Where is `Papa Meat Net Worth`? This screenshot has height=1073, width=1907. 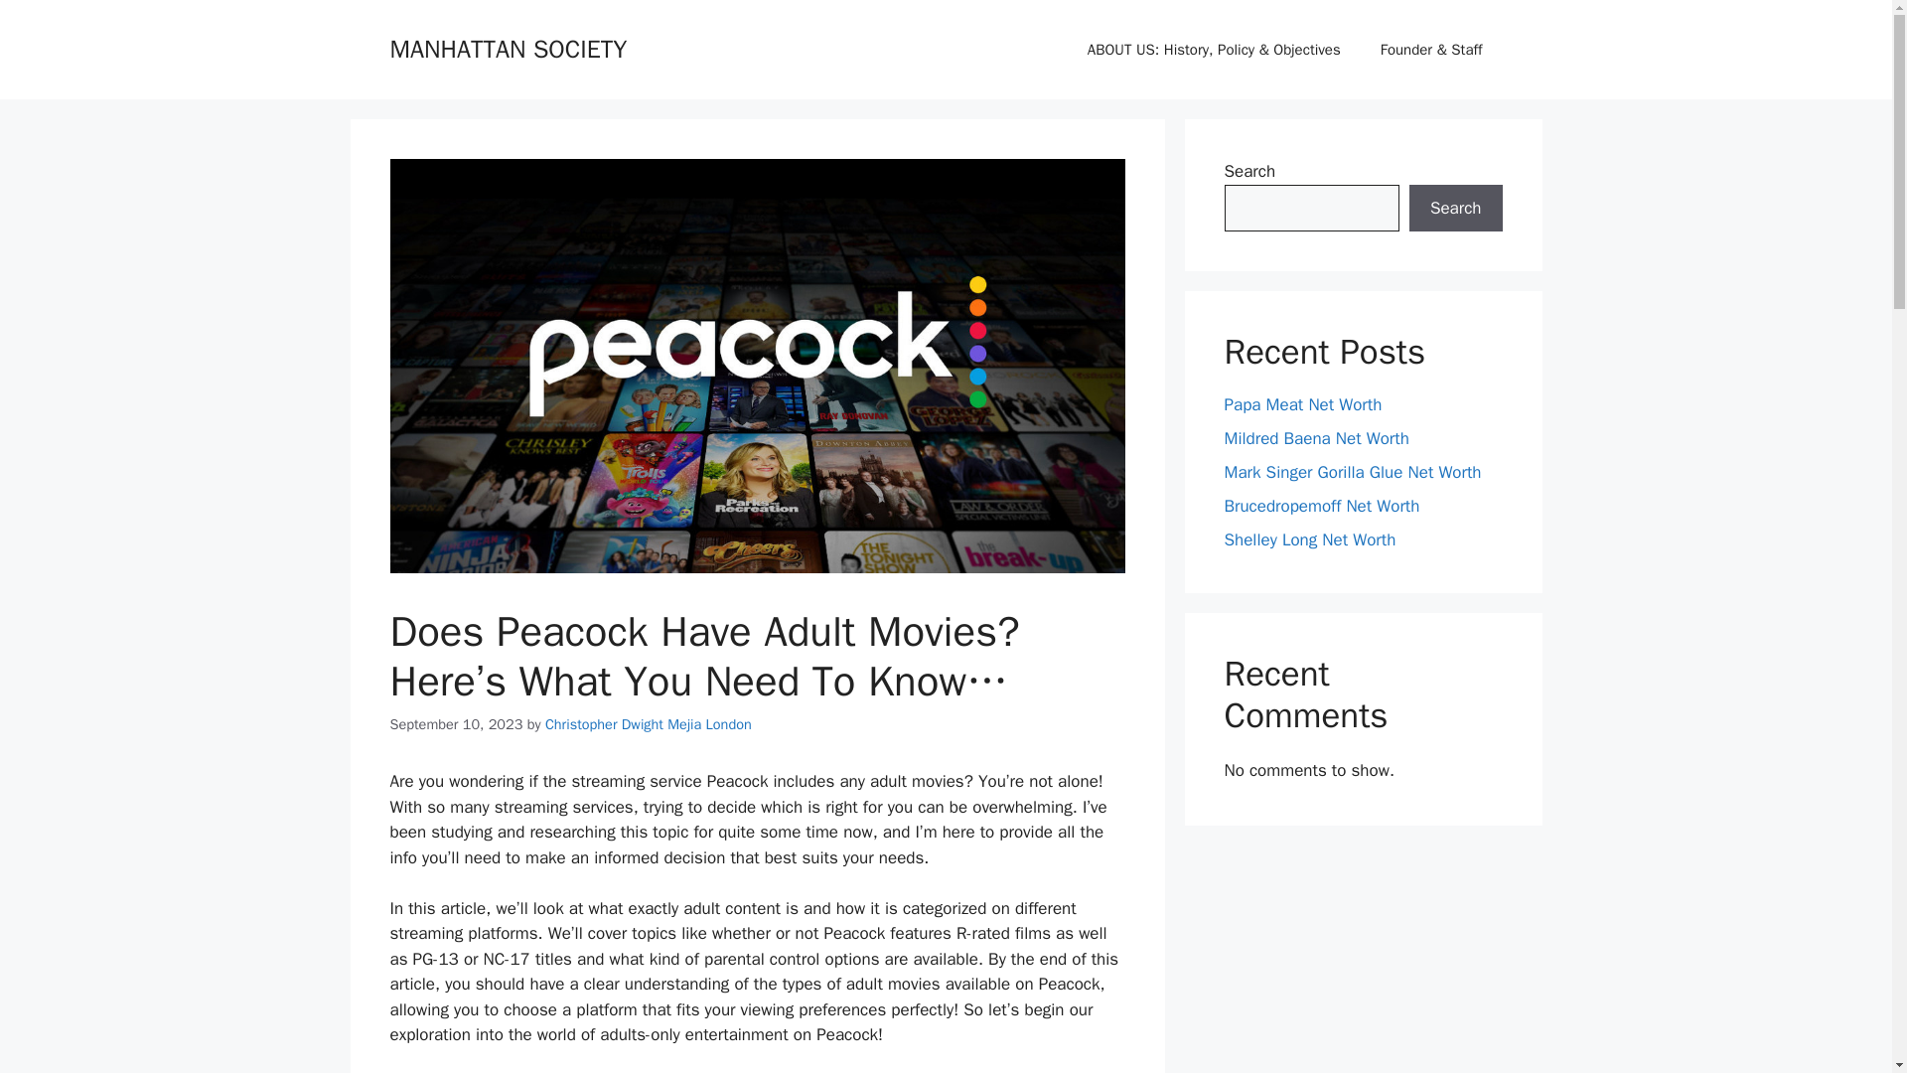 Papa Meat Net Worth is located at coordinates (1302, 404).